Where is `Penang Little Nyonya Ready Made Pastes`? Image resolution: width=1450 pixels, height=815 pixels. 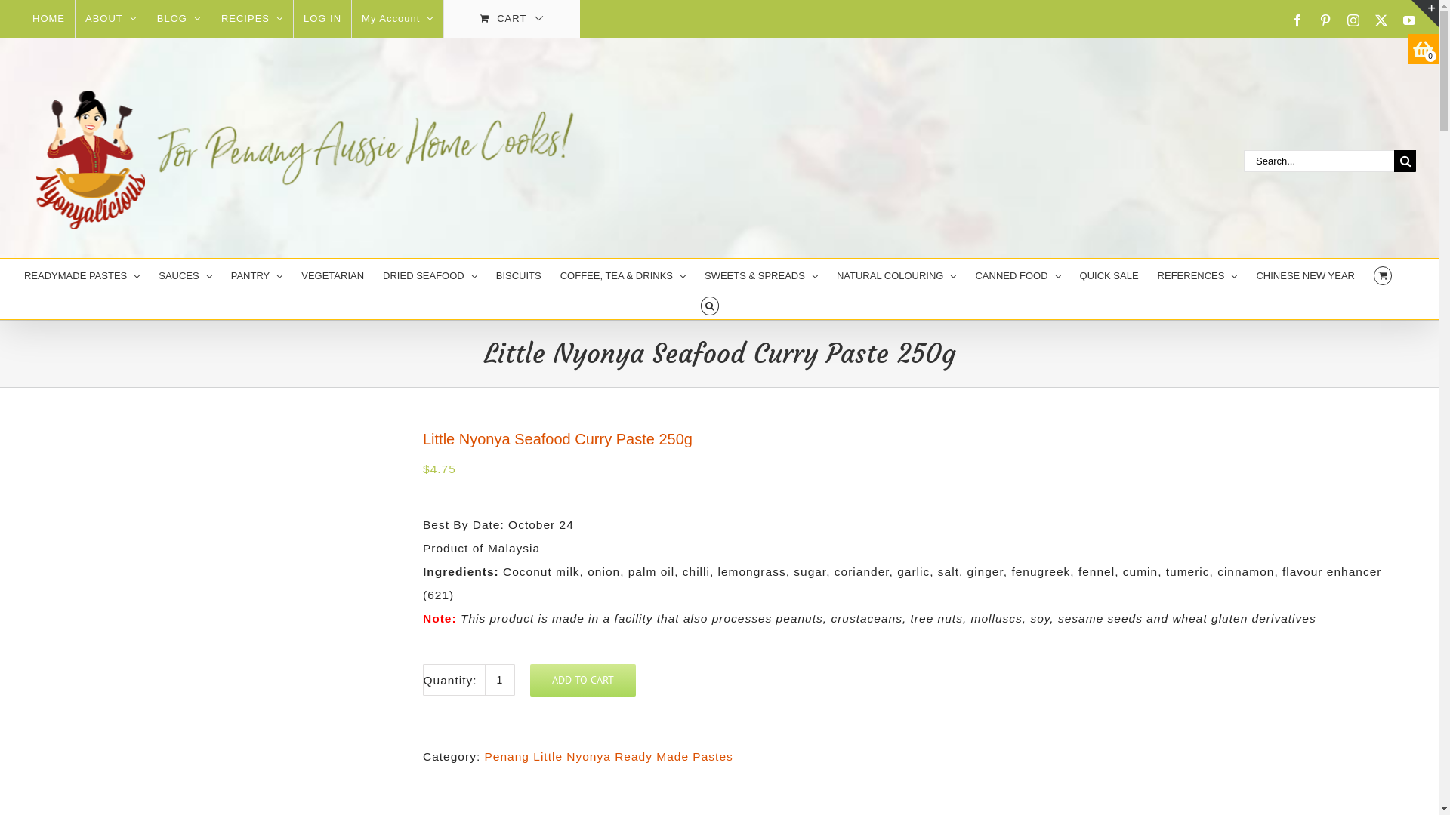 Penang Little Nyonya Ready Made Pastes is located at coordinates (609, 756).